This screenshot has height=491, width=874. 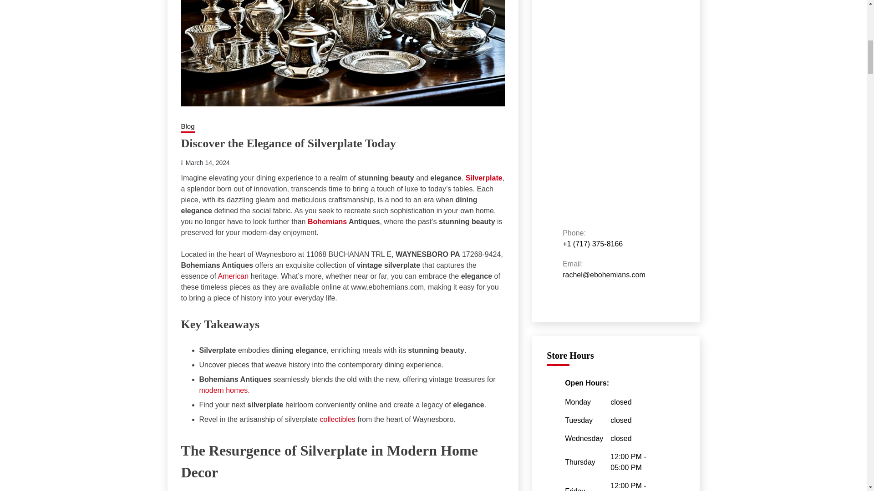 I want to click on Bohemians, so click(x=327, y=221).